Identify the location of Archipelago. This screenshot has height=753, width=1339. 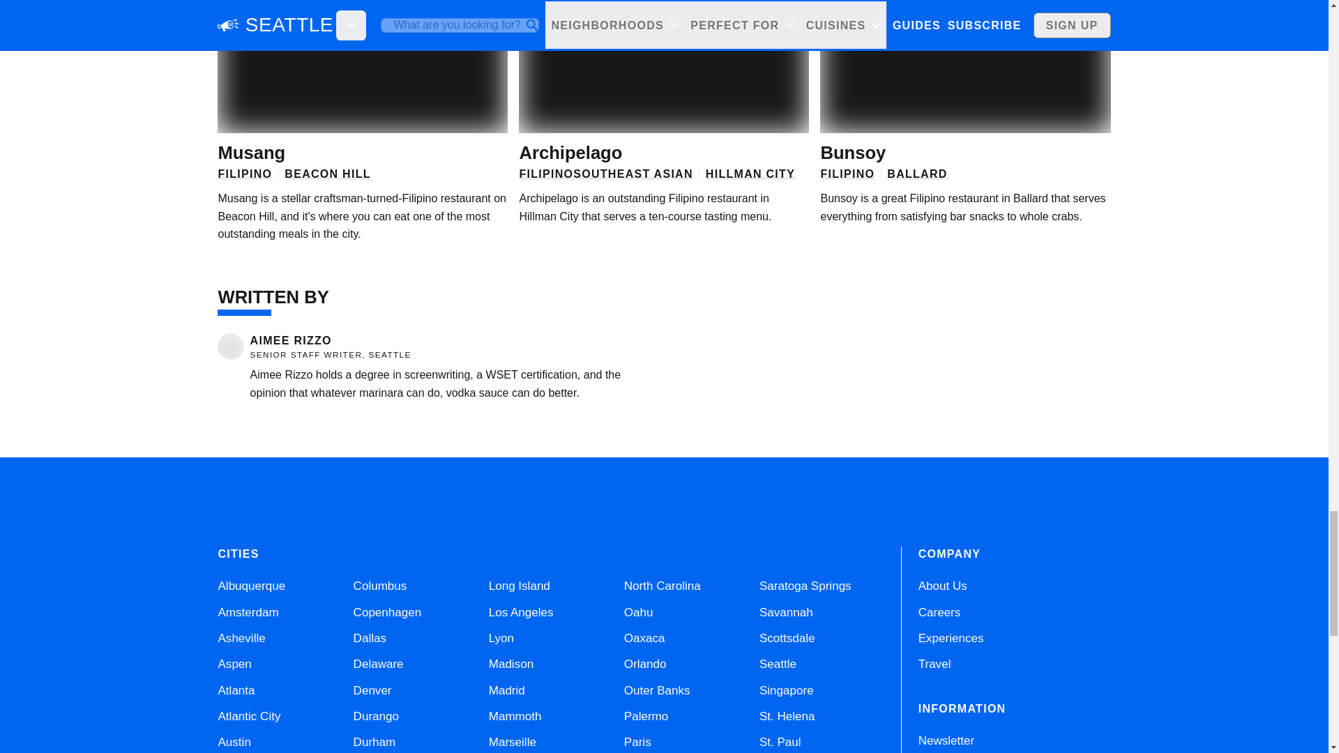
(570, 153).